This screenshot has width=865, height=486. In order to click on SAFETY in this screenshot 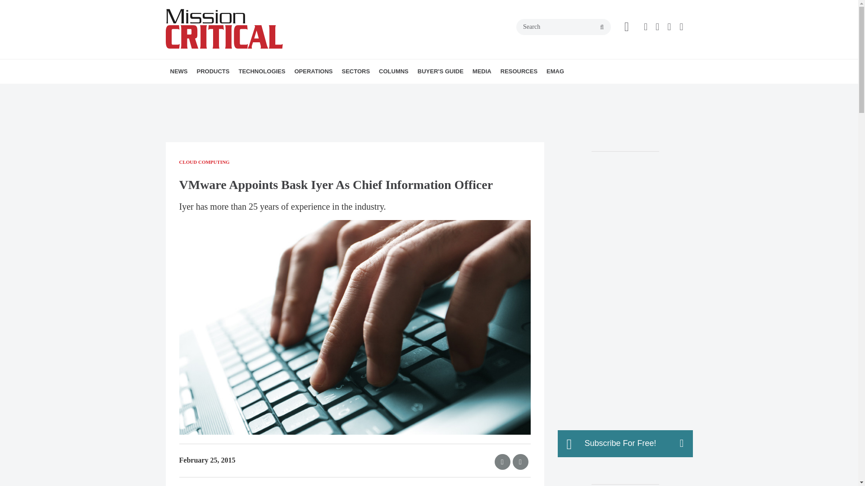, I will do `click(354, 91)`.